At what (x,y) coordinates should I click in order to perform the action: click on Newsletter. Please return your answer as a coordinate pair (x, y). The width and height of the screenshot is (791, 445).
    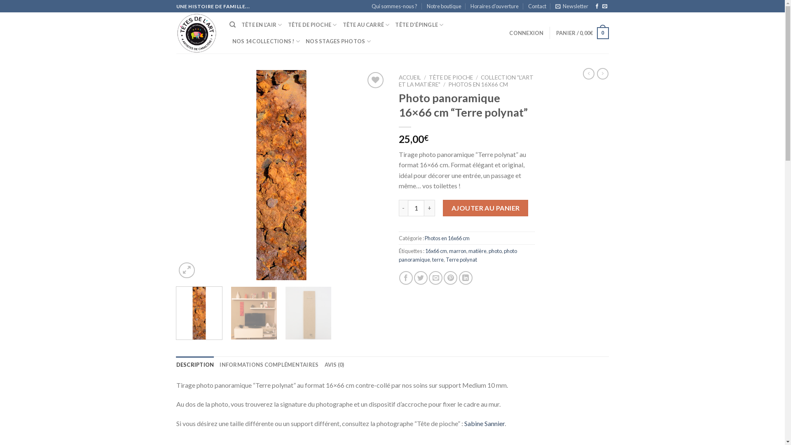
    Looking at the image, I should click on (572, 6).